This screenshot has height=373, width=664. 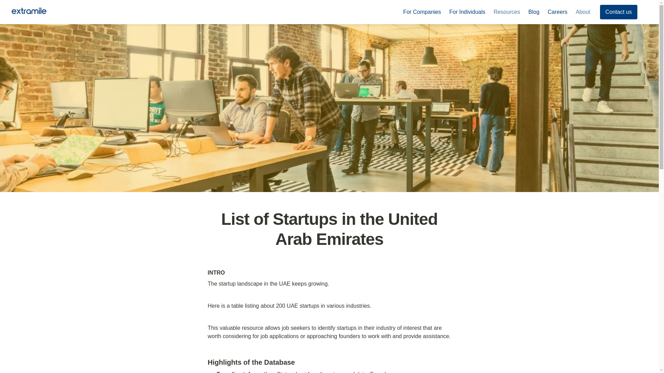 What do you see at coordinates (557, 12) in the screenshot?
I see `Careers` at bounding box center [557, 12].